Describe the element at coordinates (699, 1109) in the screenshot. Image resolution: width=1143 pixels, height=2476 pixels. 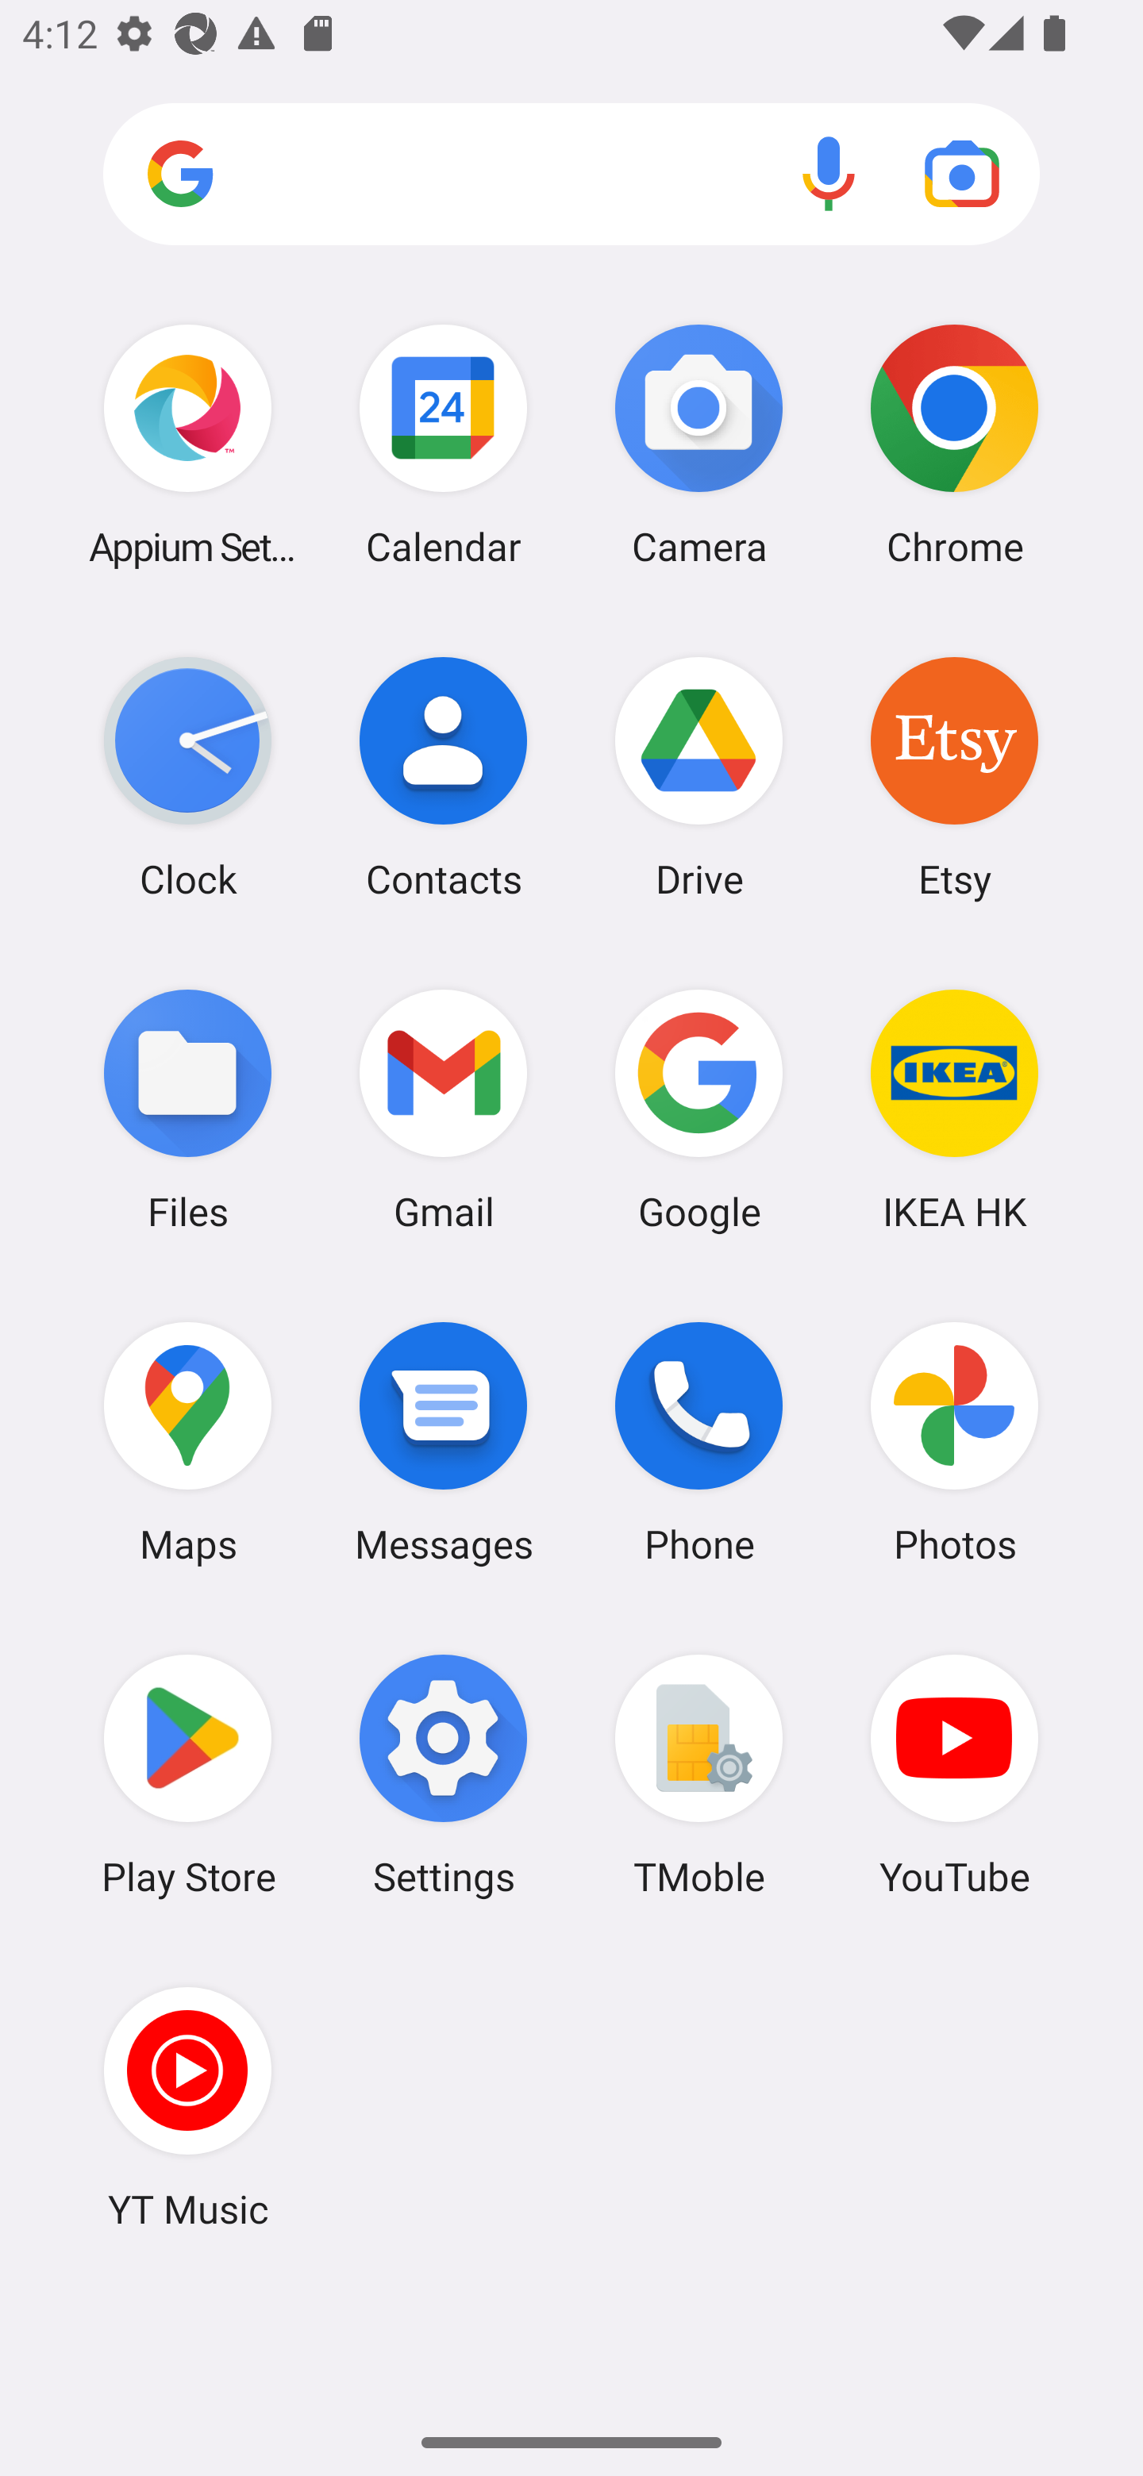
I see `Google` at that location.